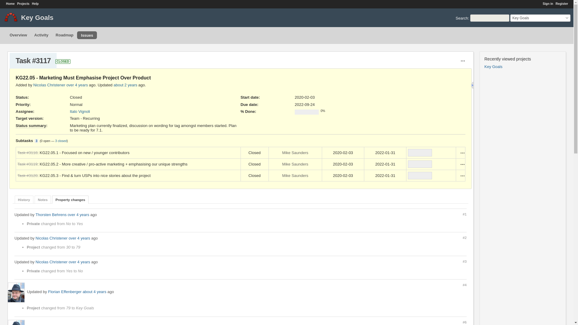 This screenshot has height=325, width=578. What do you see at coordinates (462, 153) in the screenshot?
I see `Actions` at bounding box center [462, 153].